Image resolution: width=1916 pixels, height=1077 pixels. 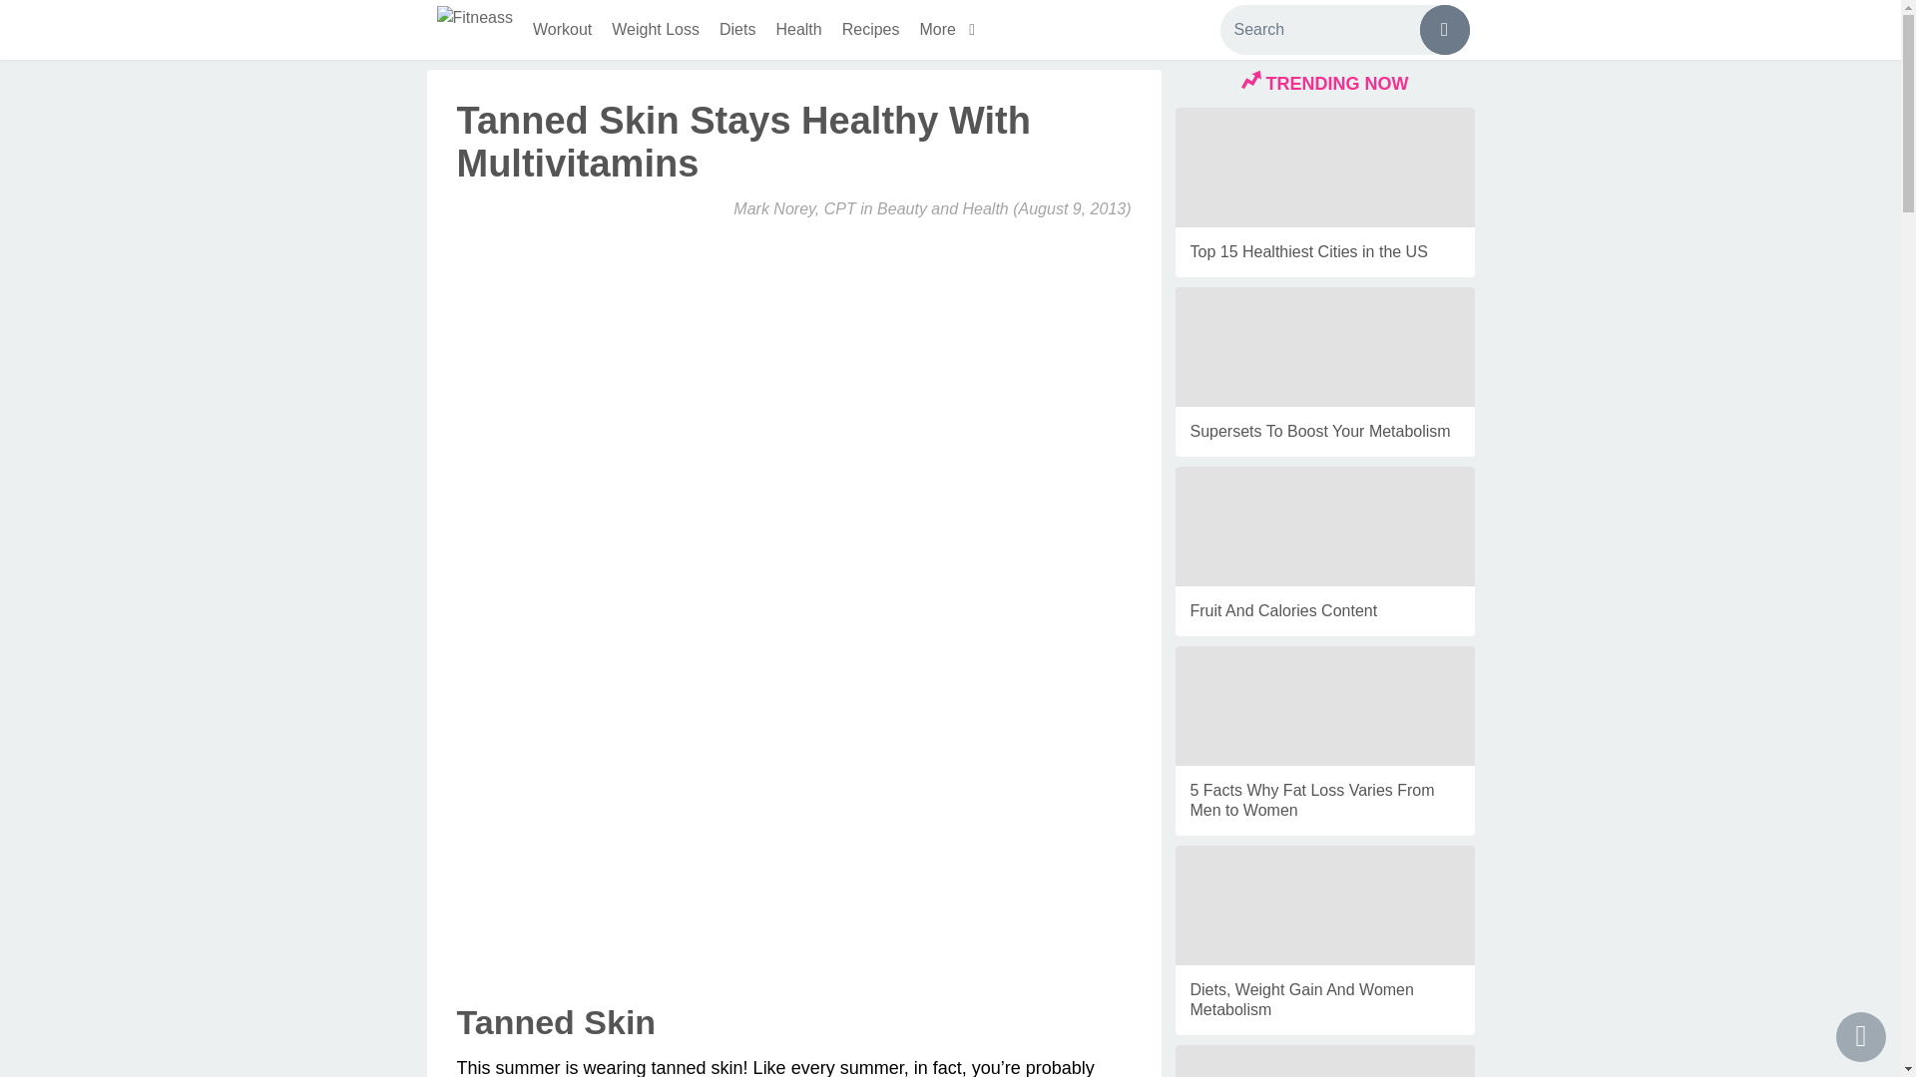 What do you see at coordinates (655, 30) in the screenshot?
I see `Weight Loss` at bounding box center [655, 30].